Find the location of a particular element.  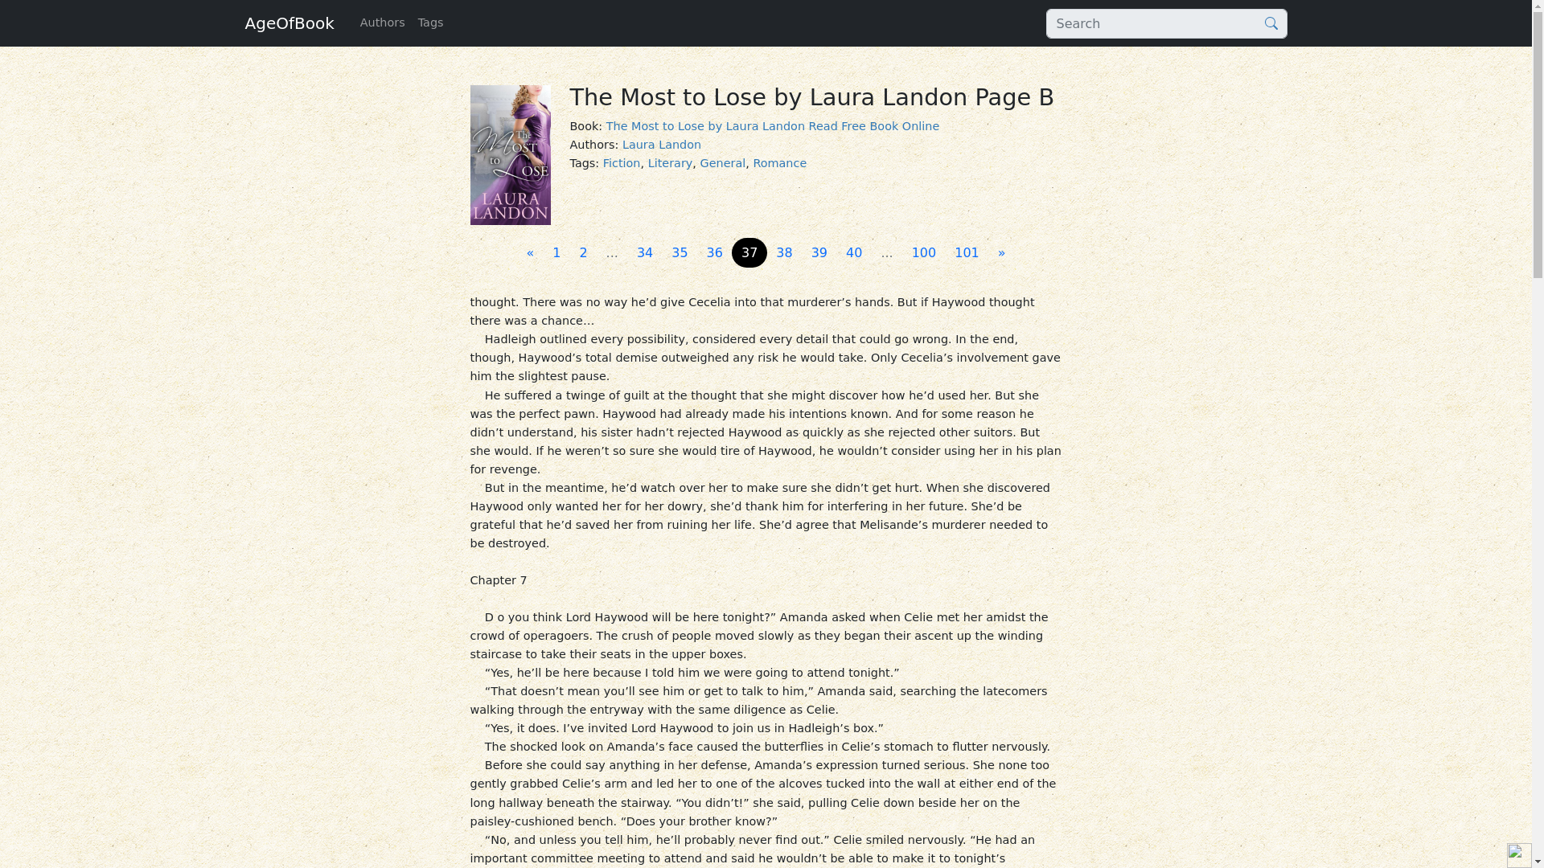

The Most to Lose by Laura Landon Read Free Book Online is located at coordinates (774, 126).